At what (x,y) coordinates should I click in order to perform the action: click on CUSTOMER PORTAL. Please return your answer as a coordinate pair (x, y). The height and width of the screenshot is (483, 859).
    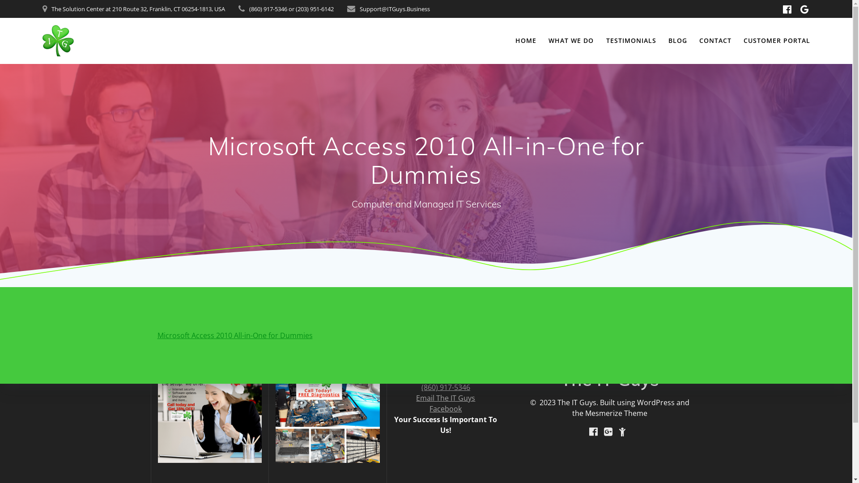
    Looking at the image, I should click on (777, 41).